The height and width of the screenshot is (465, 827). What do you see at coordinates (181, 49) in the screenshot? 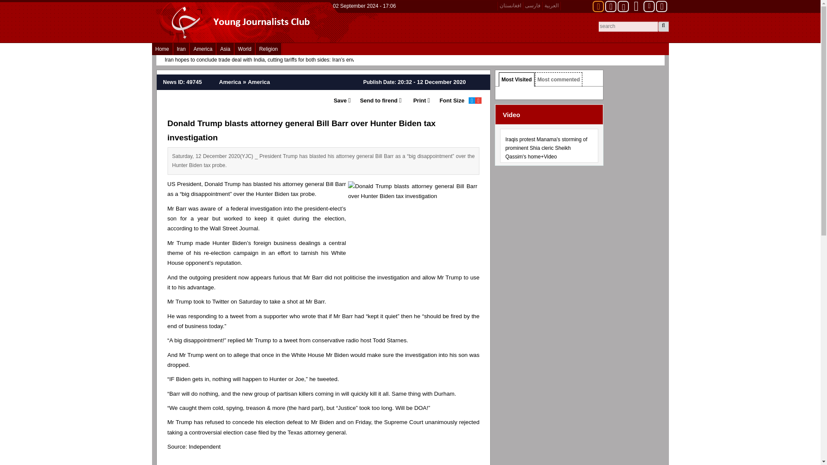
I see `Iran` at bounding box center [181, 49].